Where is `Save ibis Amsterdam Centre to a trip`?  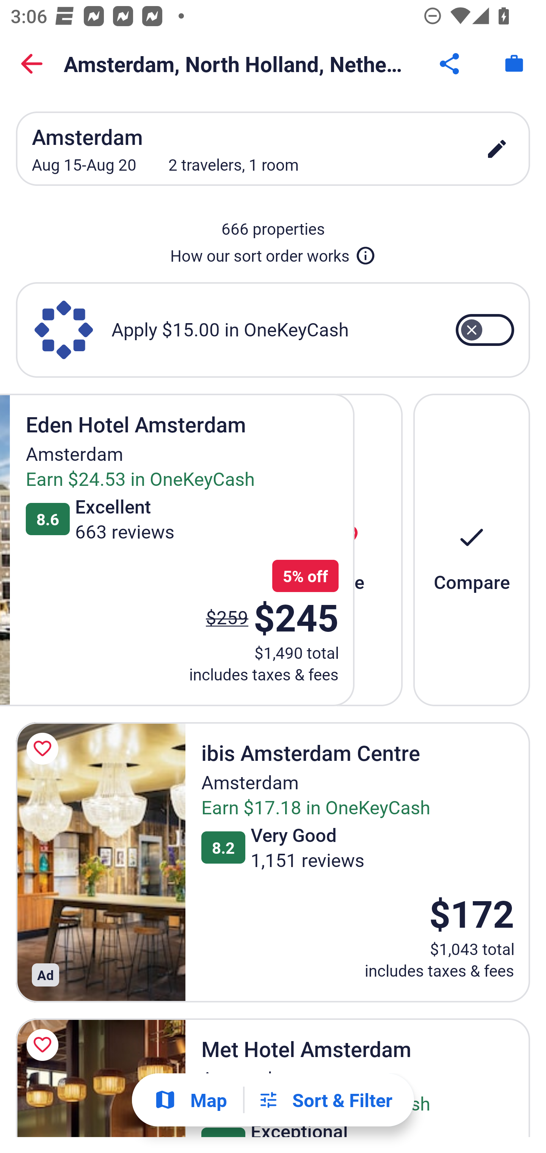
Save ibis Amsterdam Centre to a trip is located at coordinates (45, 749).